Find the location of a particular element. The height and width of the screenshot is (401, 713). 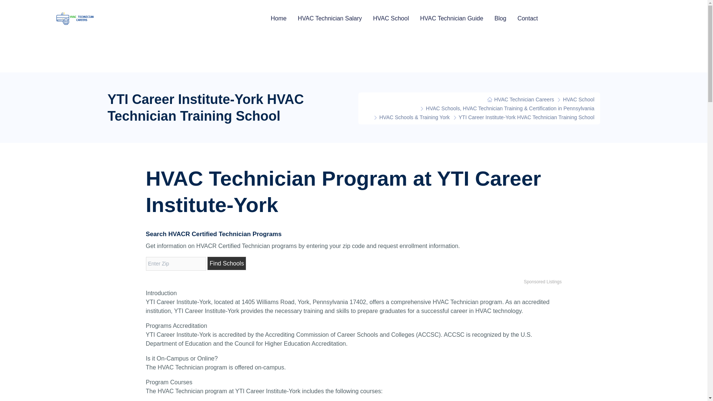

Contact is located at coordinates (527, 18).